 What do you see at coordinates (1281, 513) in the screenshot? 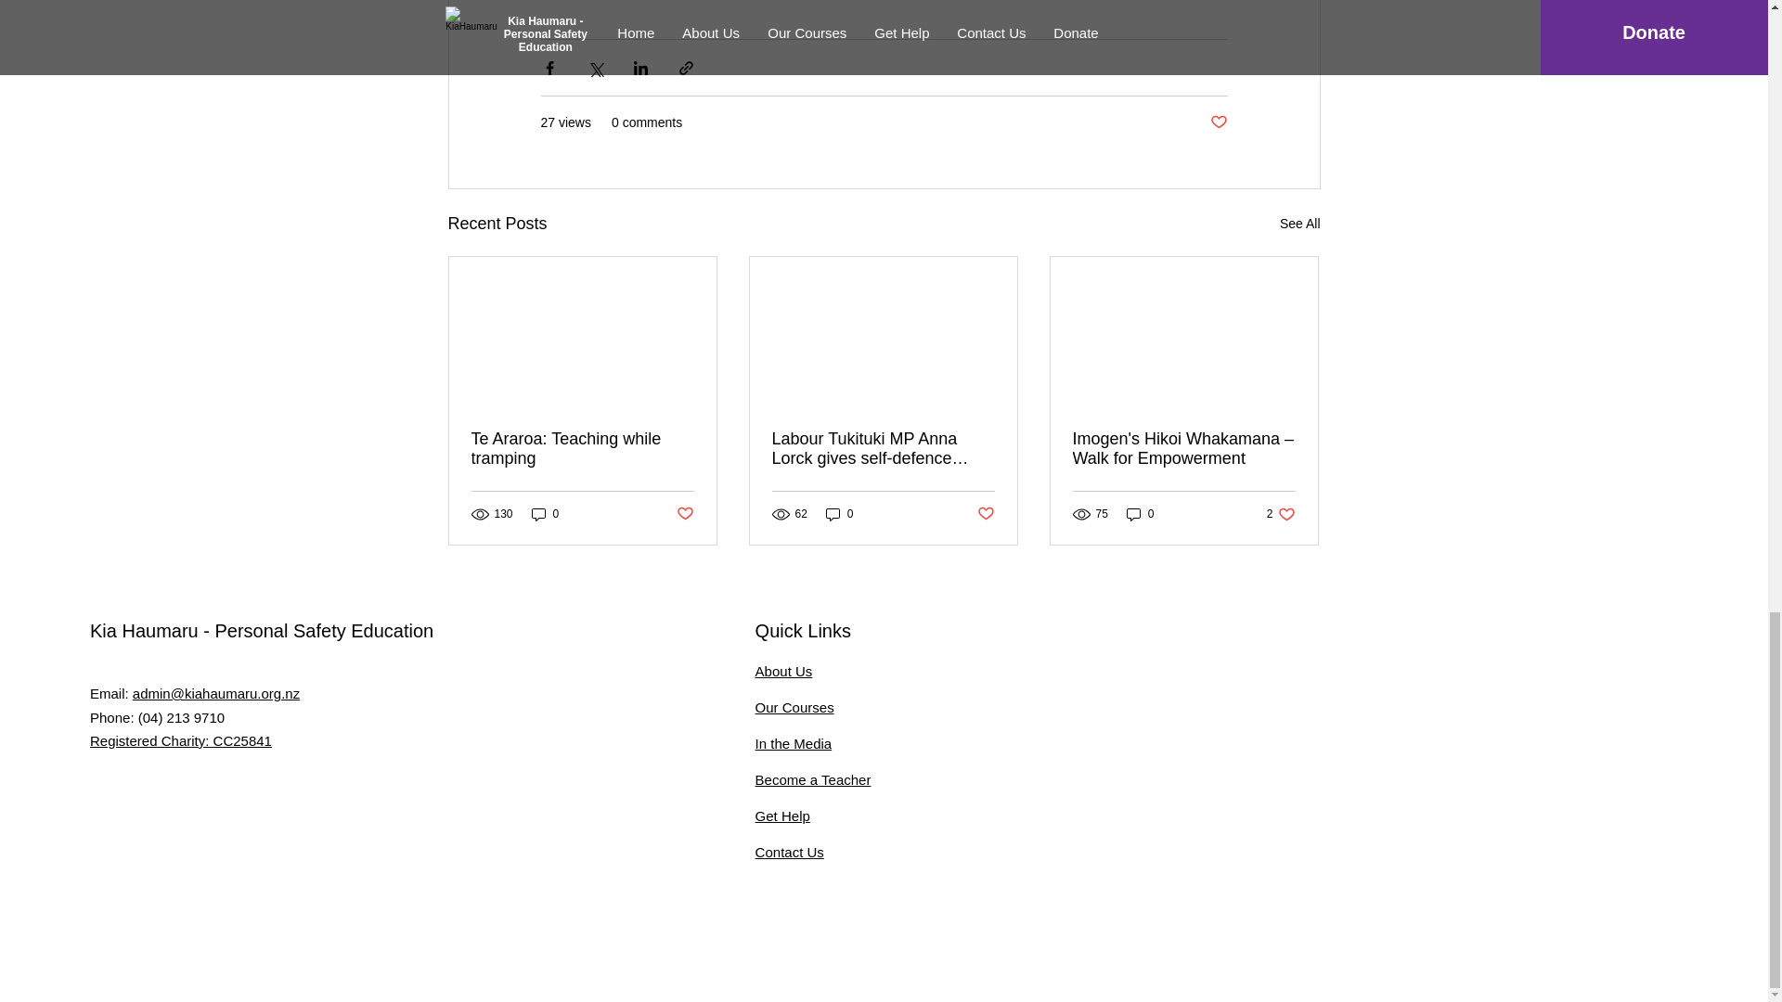
I see `Post not marked as liked` at bounding box center [1281, 513].